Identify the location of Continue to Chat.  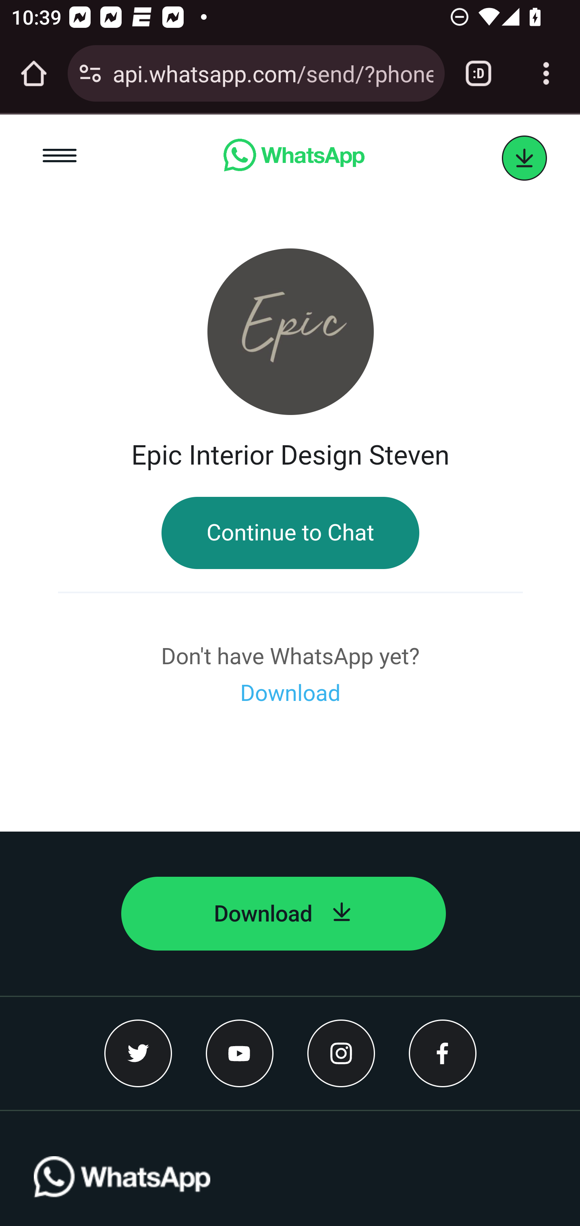
(290, 533).